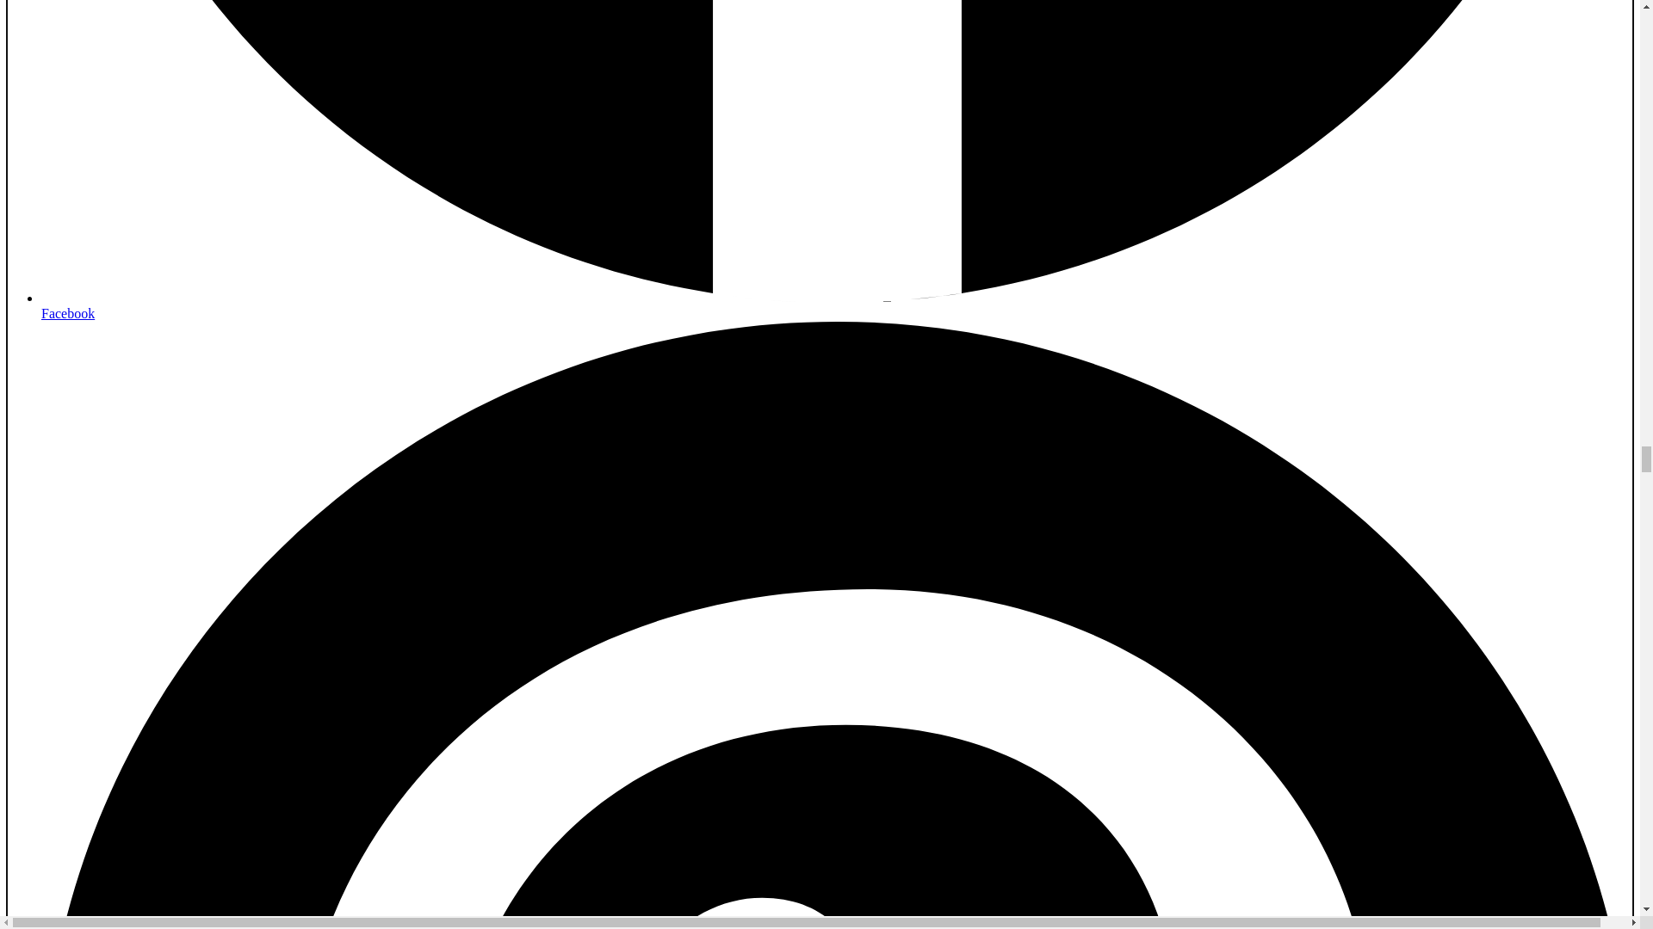 The image size is (1653, 929). What do you see at coordinates (119, 435) in the screenshot?
I see `HOUR GLASS` at bounding box center [119, 435].